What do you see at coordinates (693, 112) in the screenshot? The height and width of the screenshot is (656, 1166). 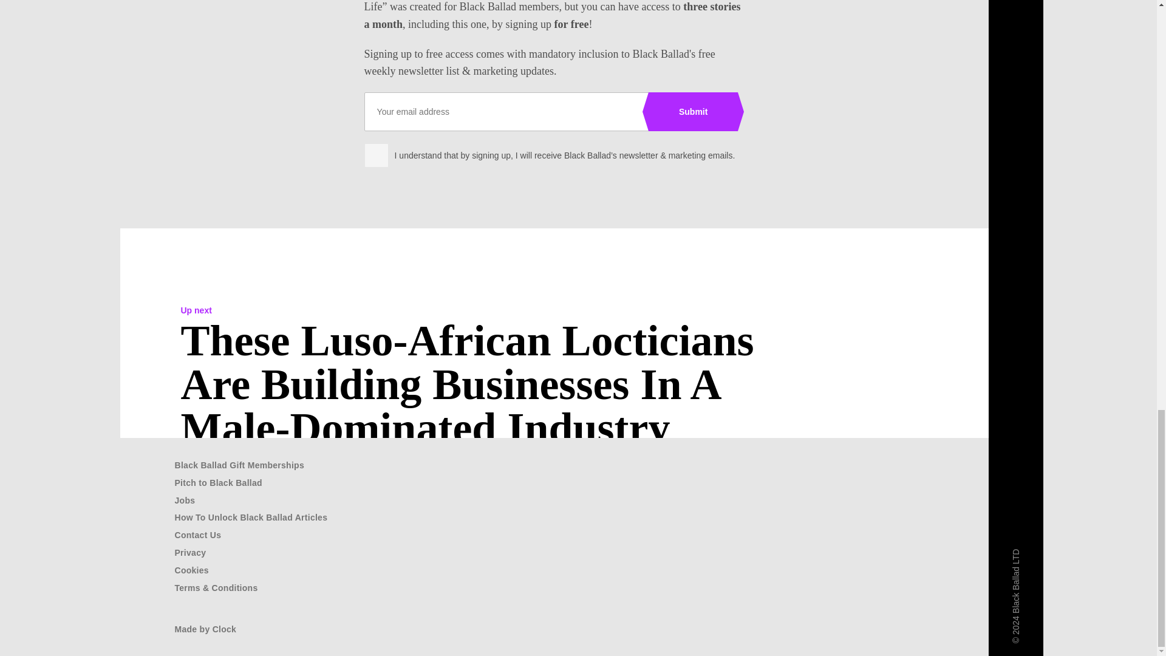 I see `Submit` at bounding box center [693, 112].